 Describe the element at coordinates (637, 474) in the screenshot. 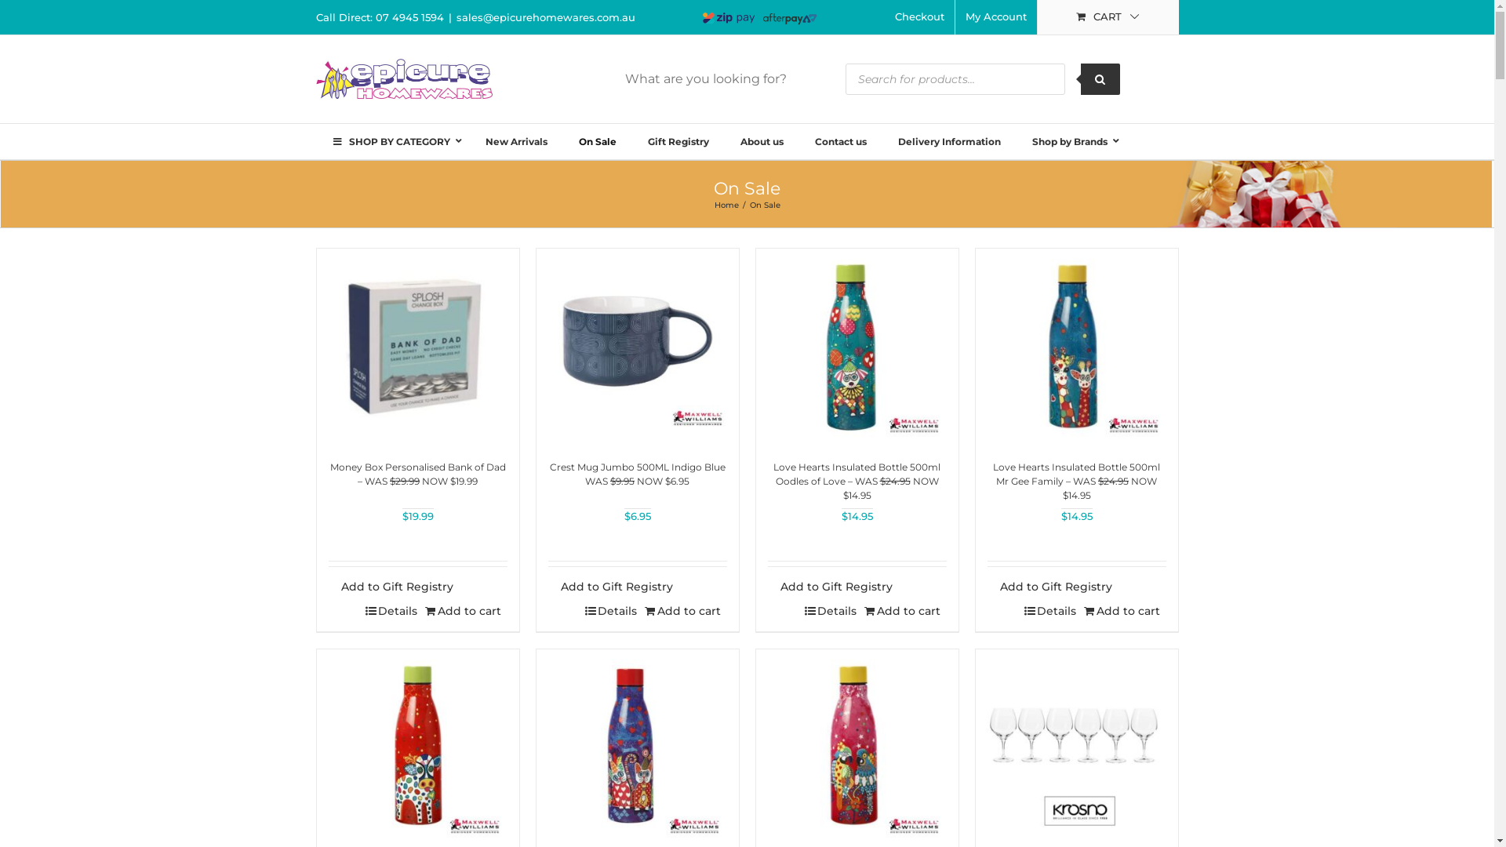

I see `Crest Mug Jumbo 500ML Indigo Blue WAS $9.95 NOW $6.95` at that location.